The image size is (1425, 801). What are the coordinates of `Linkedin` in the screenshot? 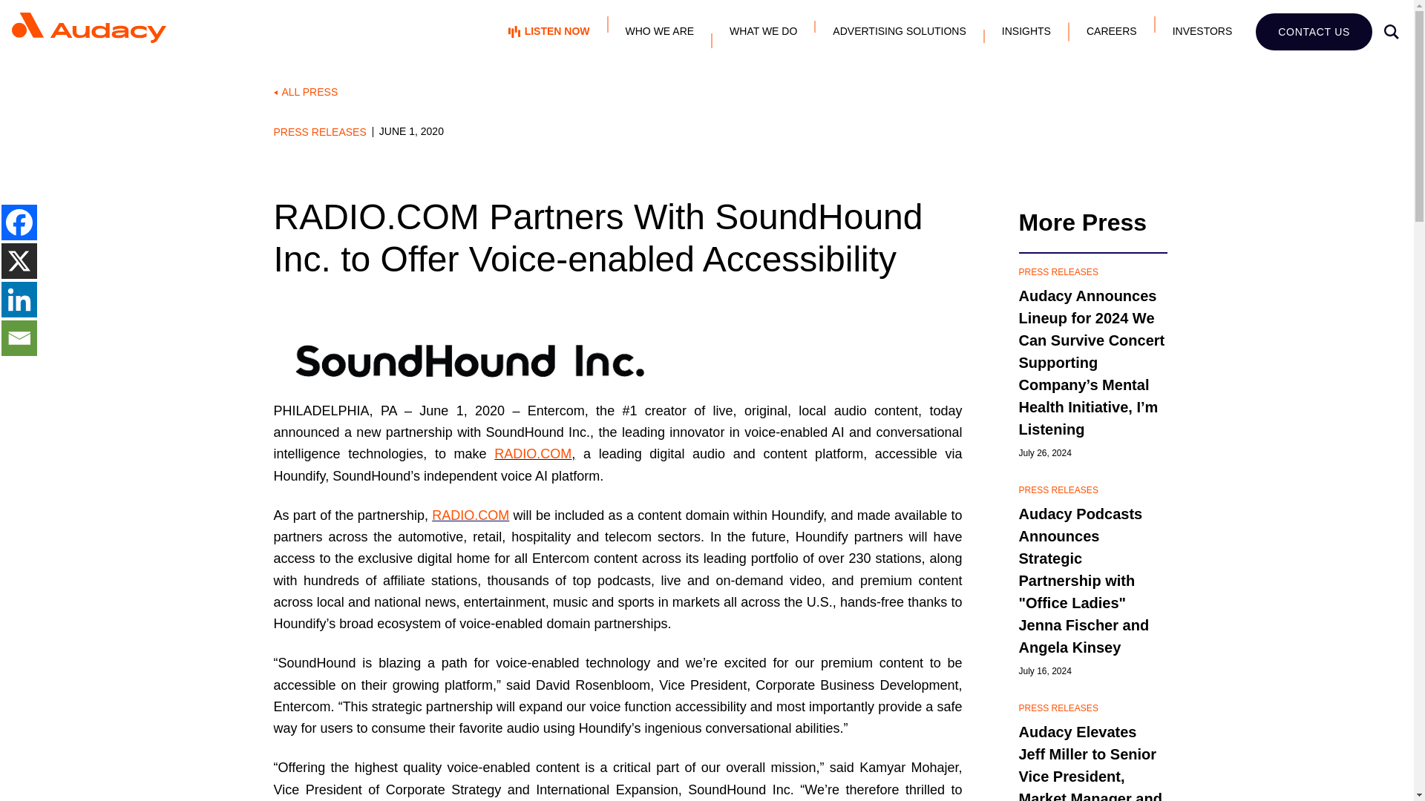 It's located at (19, 300).